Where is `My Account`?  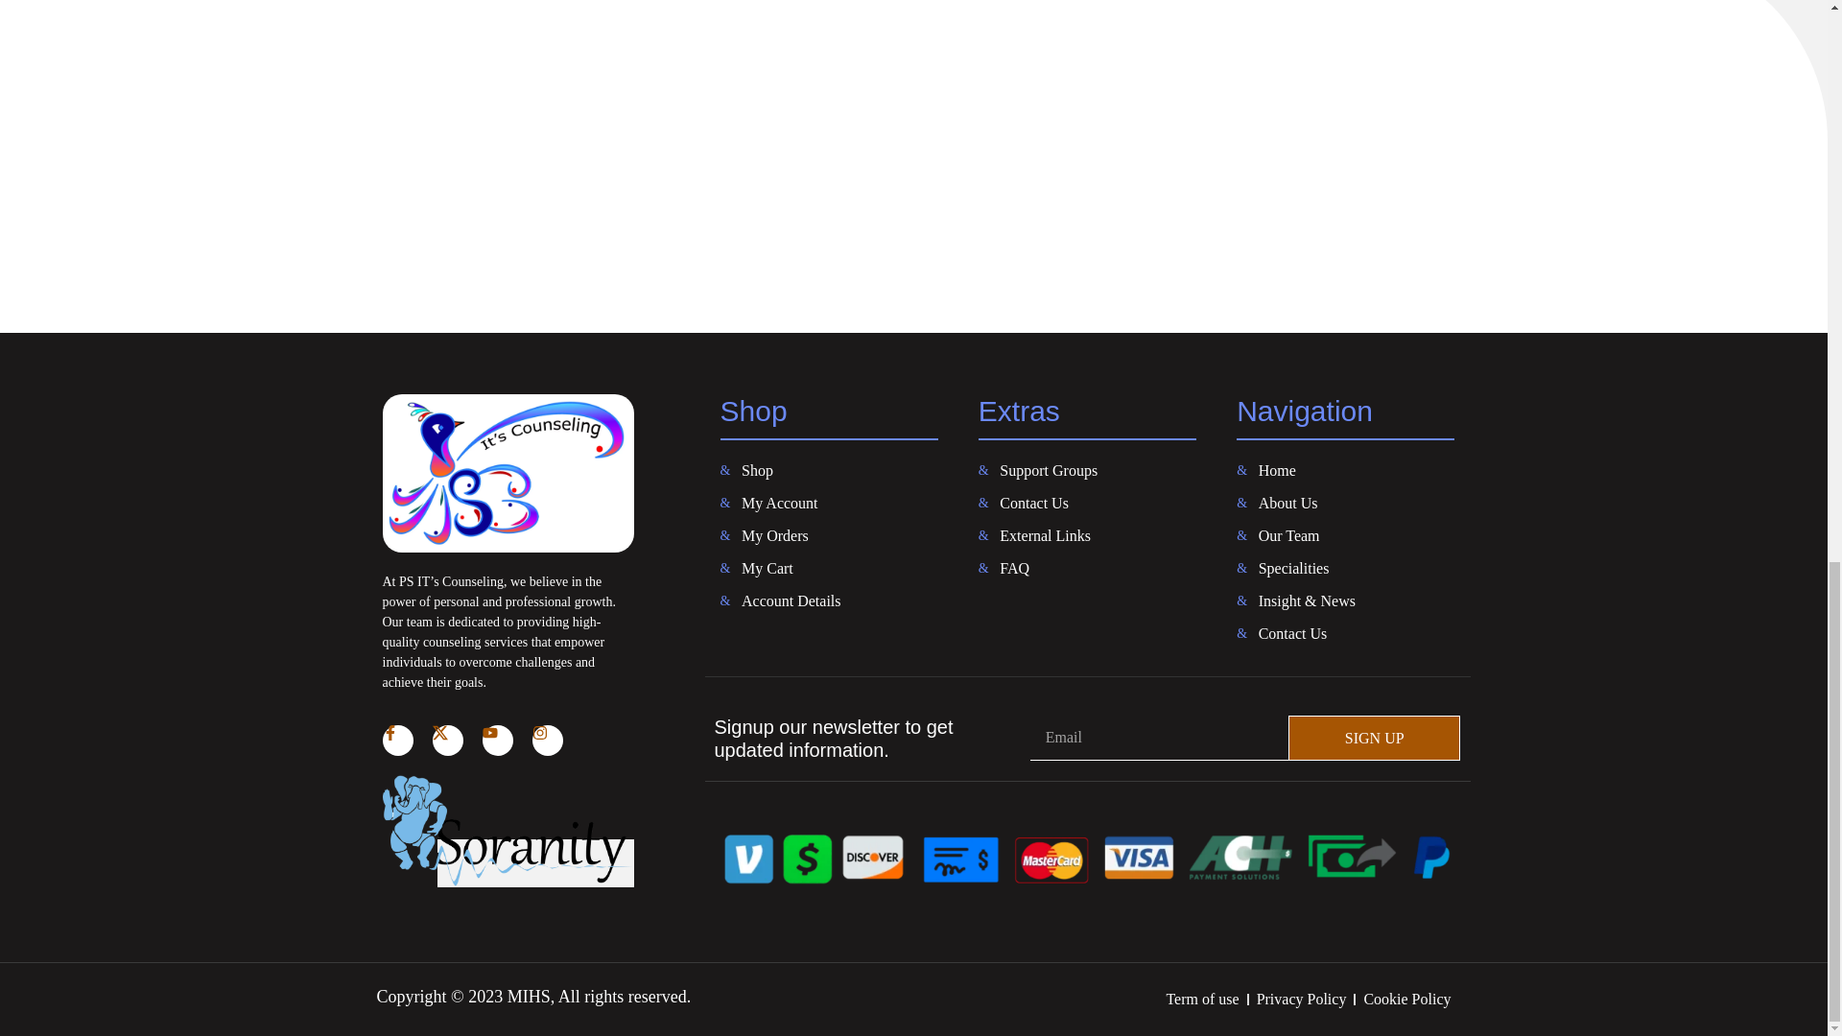
My Account is located at coordinates (829, 503).